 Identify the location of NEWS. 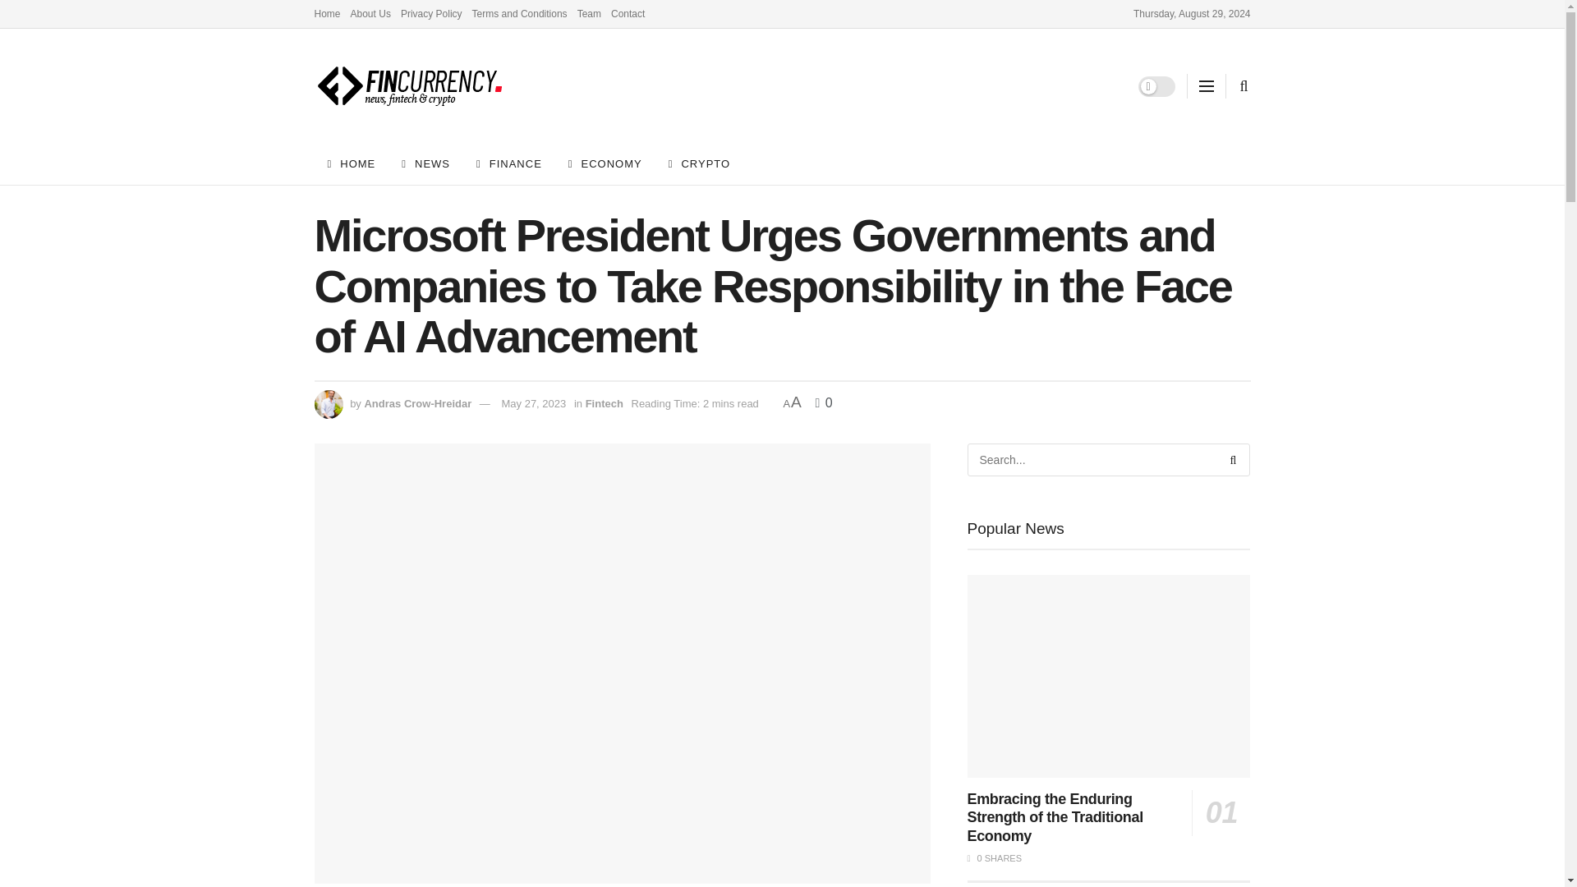
(425, 163).